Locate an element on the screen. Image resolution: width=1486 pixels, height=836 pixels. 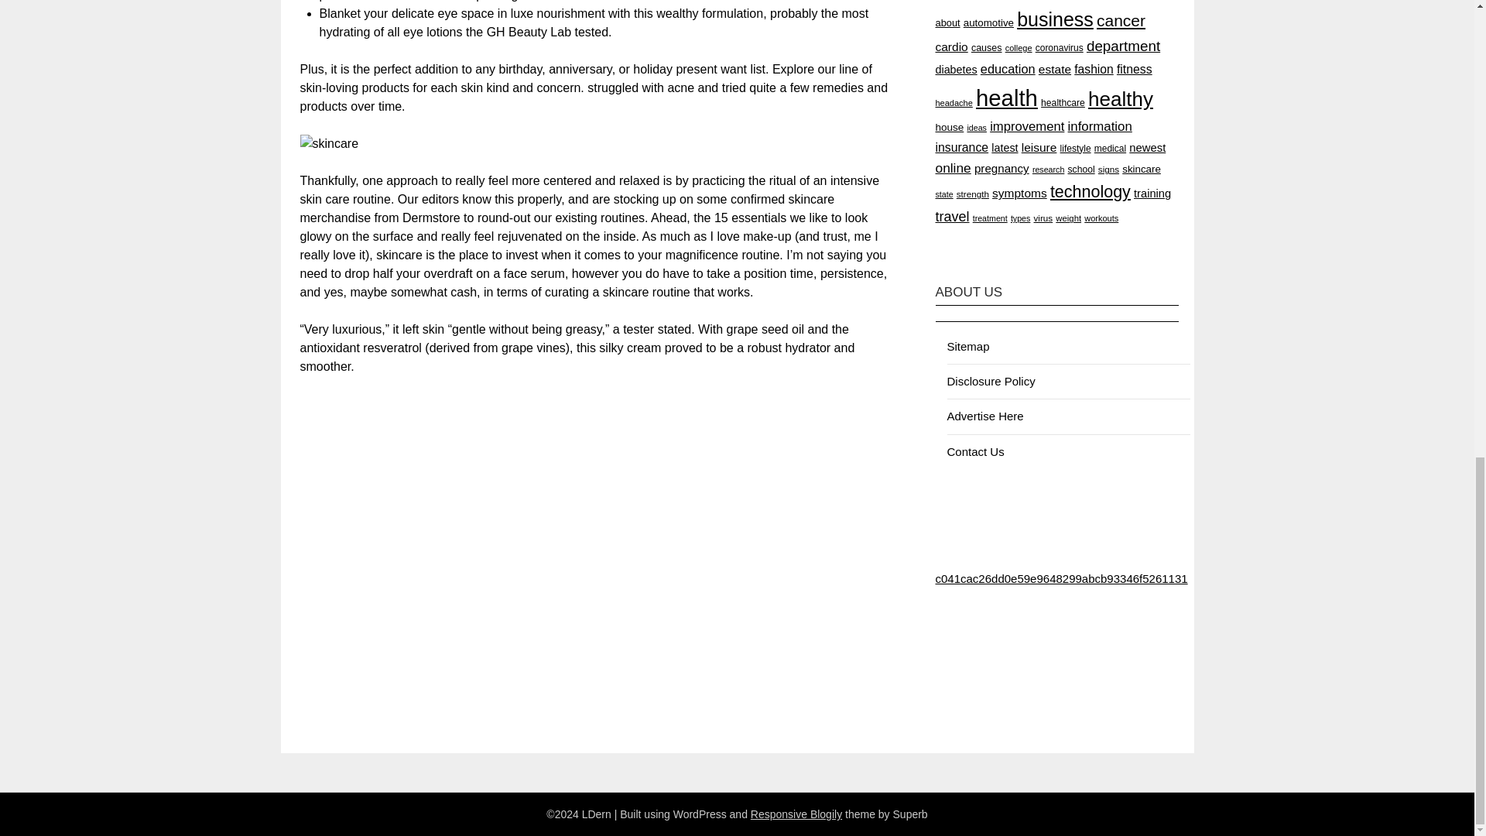
health is located at coordinates (1006, 98).